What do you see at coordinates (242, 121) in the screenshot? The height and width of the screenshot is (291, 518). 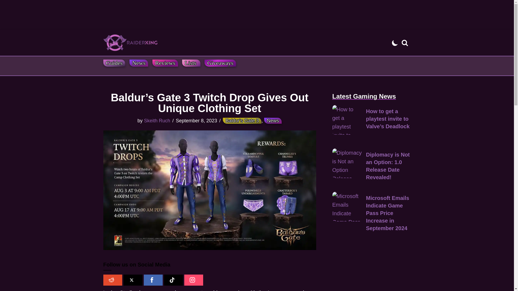 I see `Baldur's Gate 3` at bounding box center [242, 121].